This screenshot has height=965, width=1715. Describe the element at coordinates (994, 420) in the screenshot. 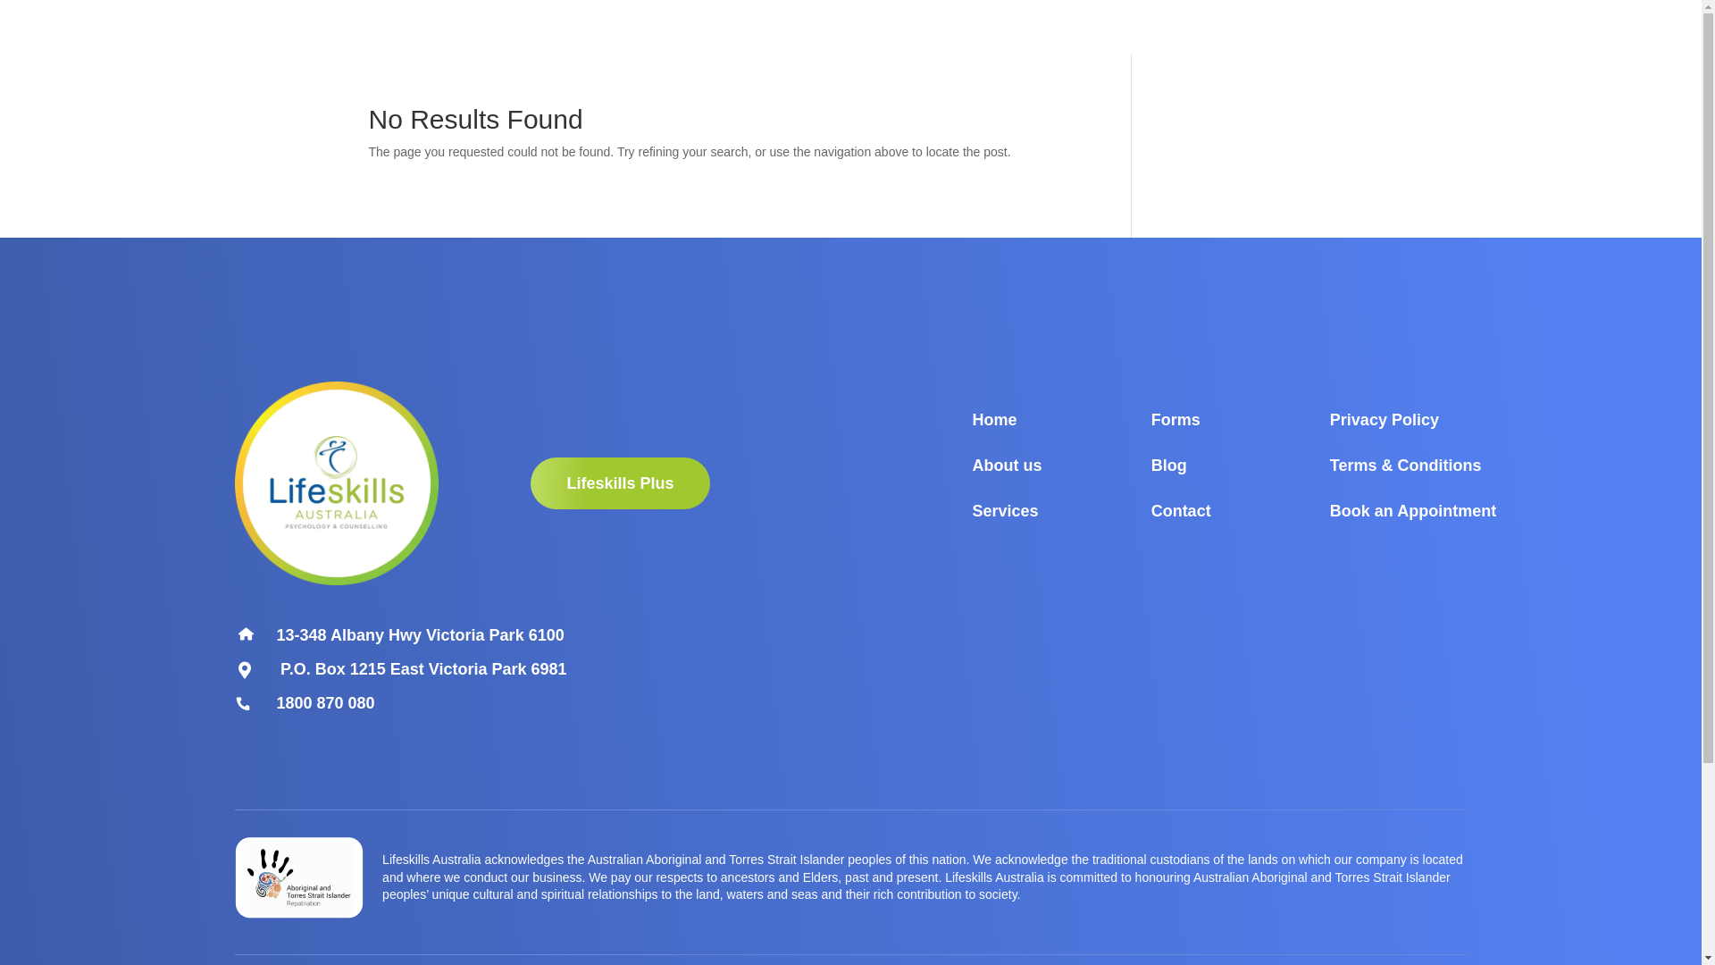

I see `Home` at that location.